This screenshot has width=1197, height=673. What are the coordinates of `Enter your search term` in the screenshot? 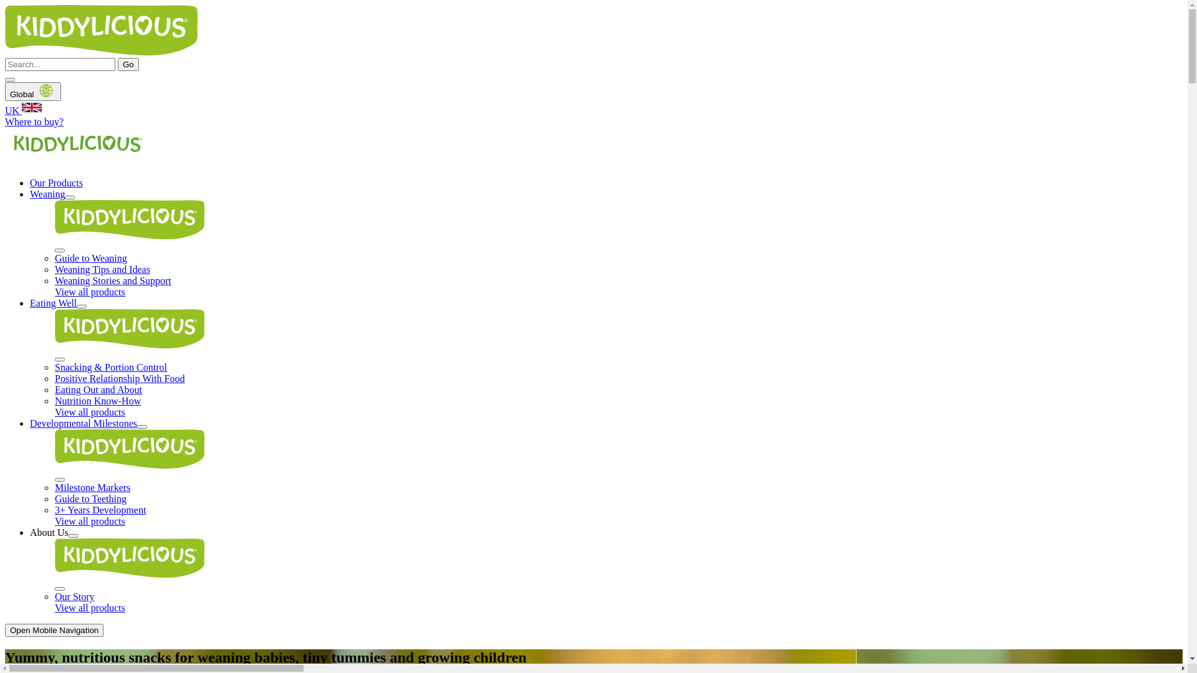 It's located at (60, 65).